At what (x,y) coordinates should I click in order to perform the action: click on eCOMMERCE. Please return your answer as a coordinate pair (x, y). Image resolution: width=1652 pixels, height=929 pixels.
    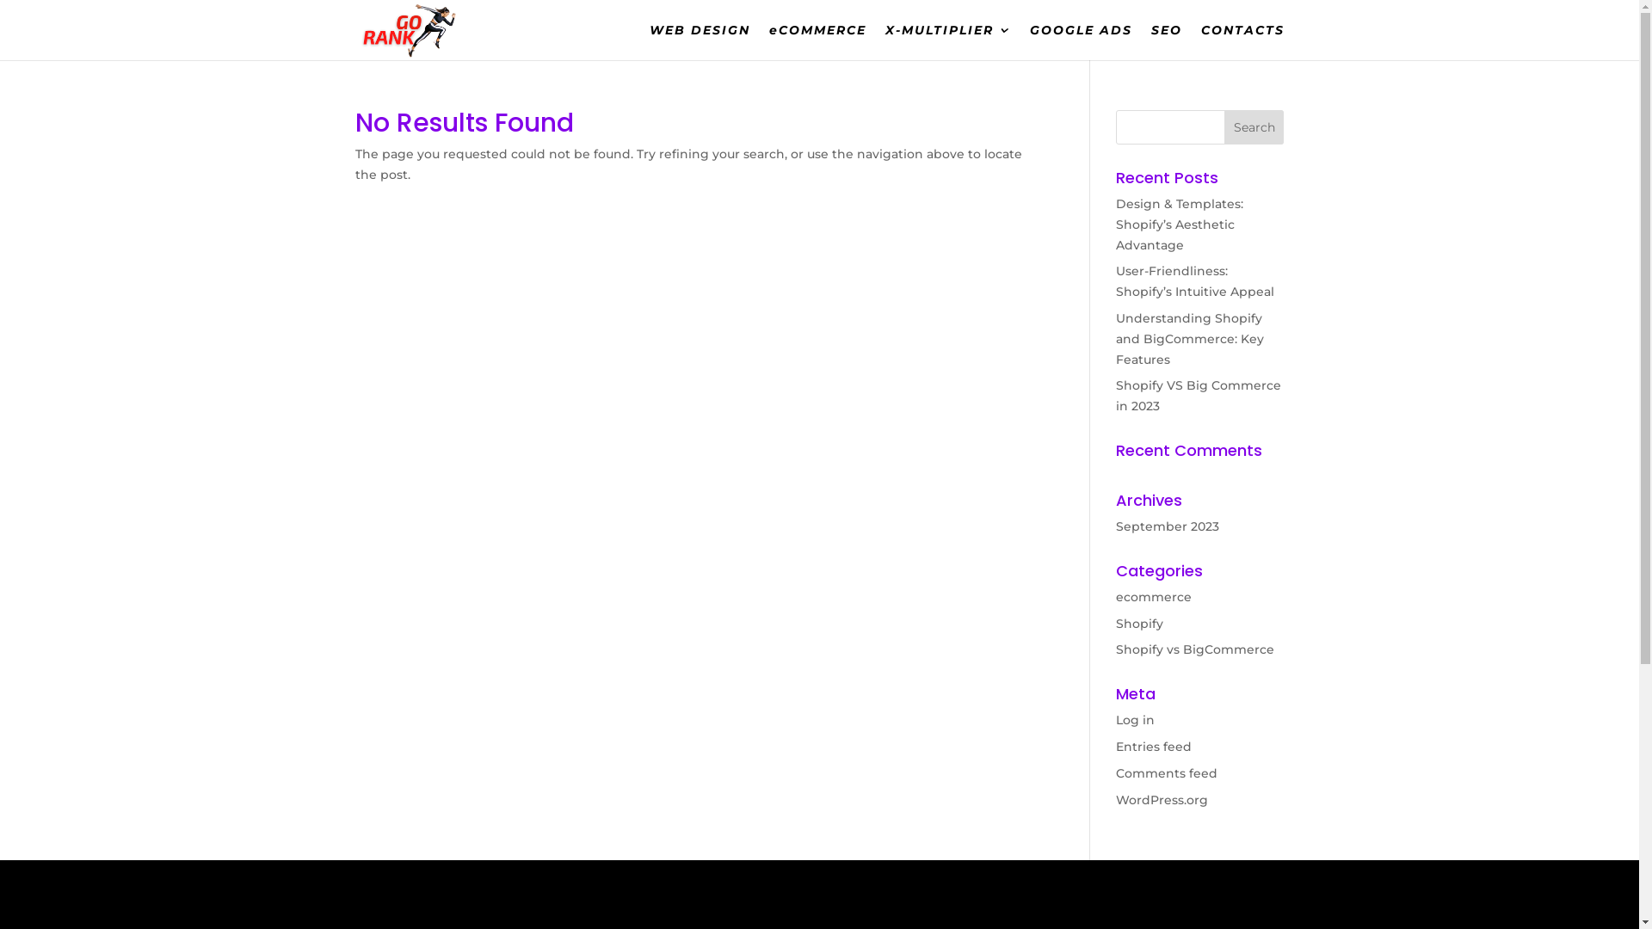
    Looking at the image, I should click on (817, 42).